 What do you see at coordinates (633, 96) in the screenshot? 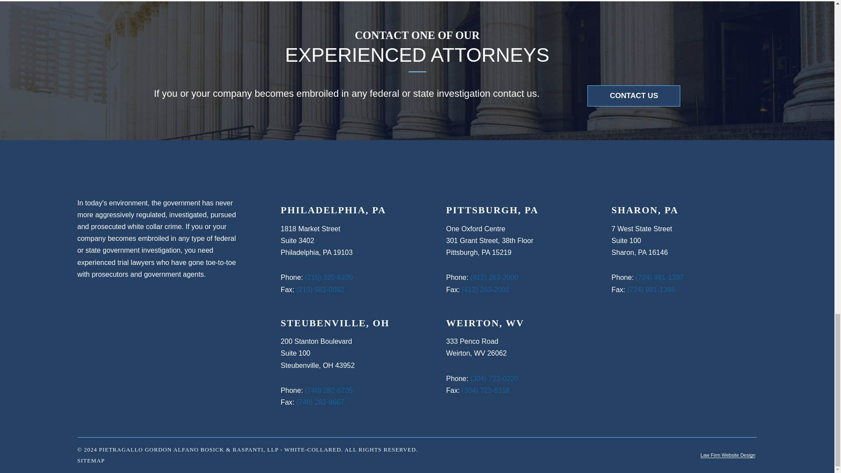
I see `CONTACT US` at bounding box center [633, 96].